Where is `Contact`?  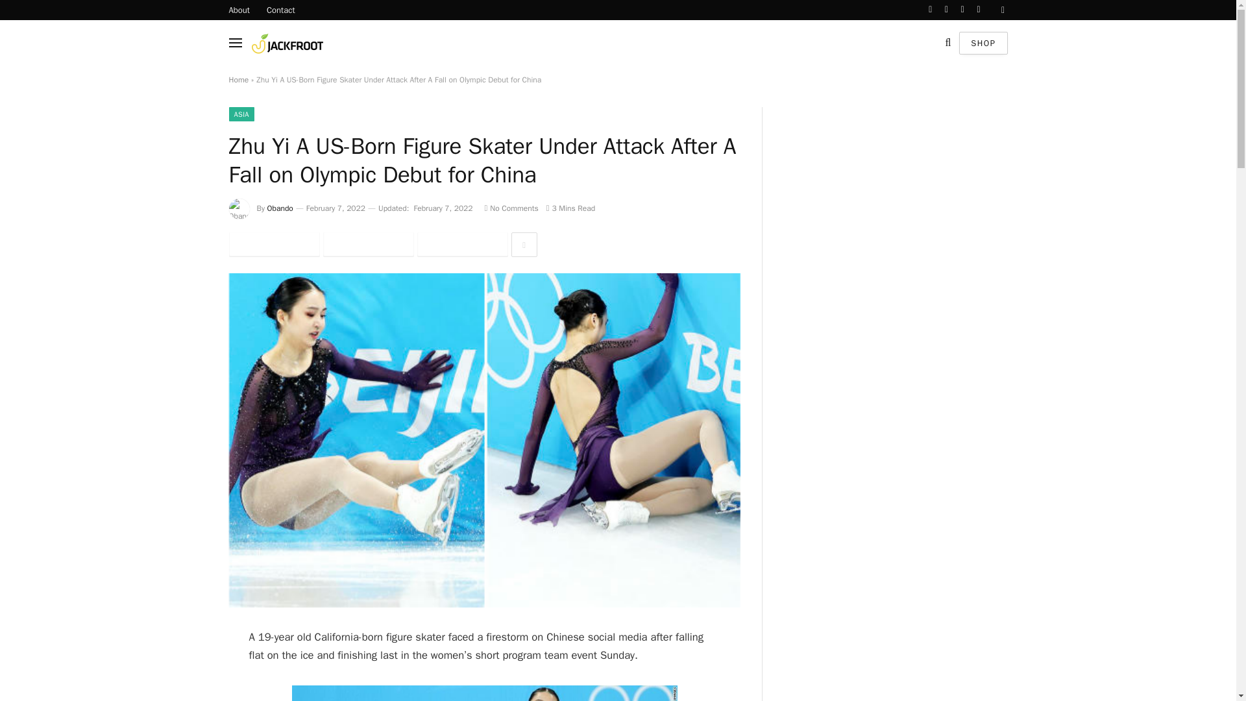
Contact is located at coordinates (280, 10).